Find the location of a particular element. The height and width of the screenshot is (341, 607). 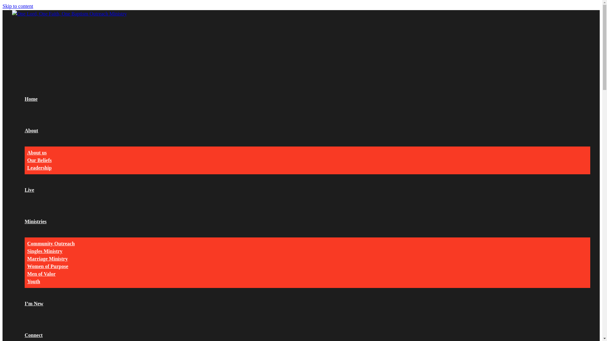

Live is located at coordinates (29, 190).